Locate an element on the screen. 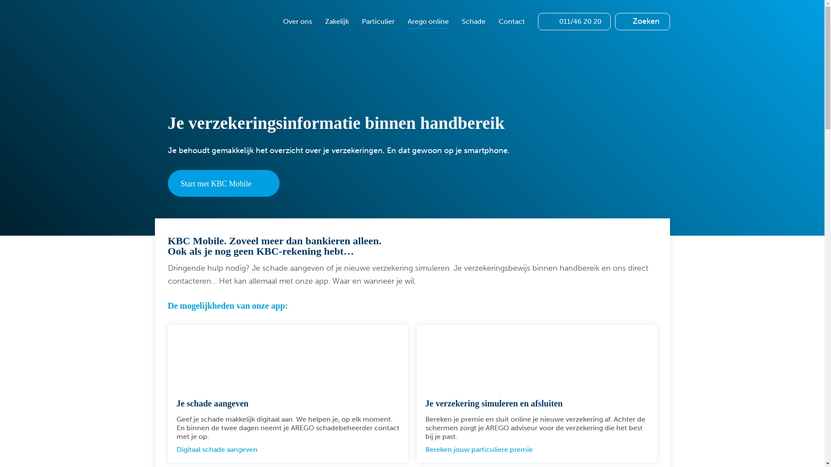  Particulier is located at coordinates (378, 22).